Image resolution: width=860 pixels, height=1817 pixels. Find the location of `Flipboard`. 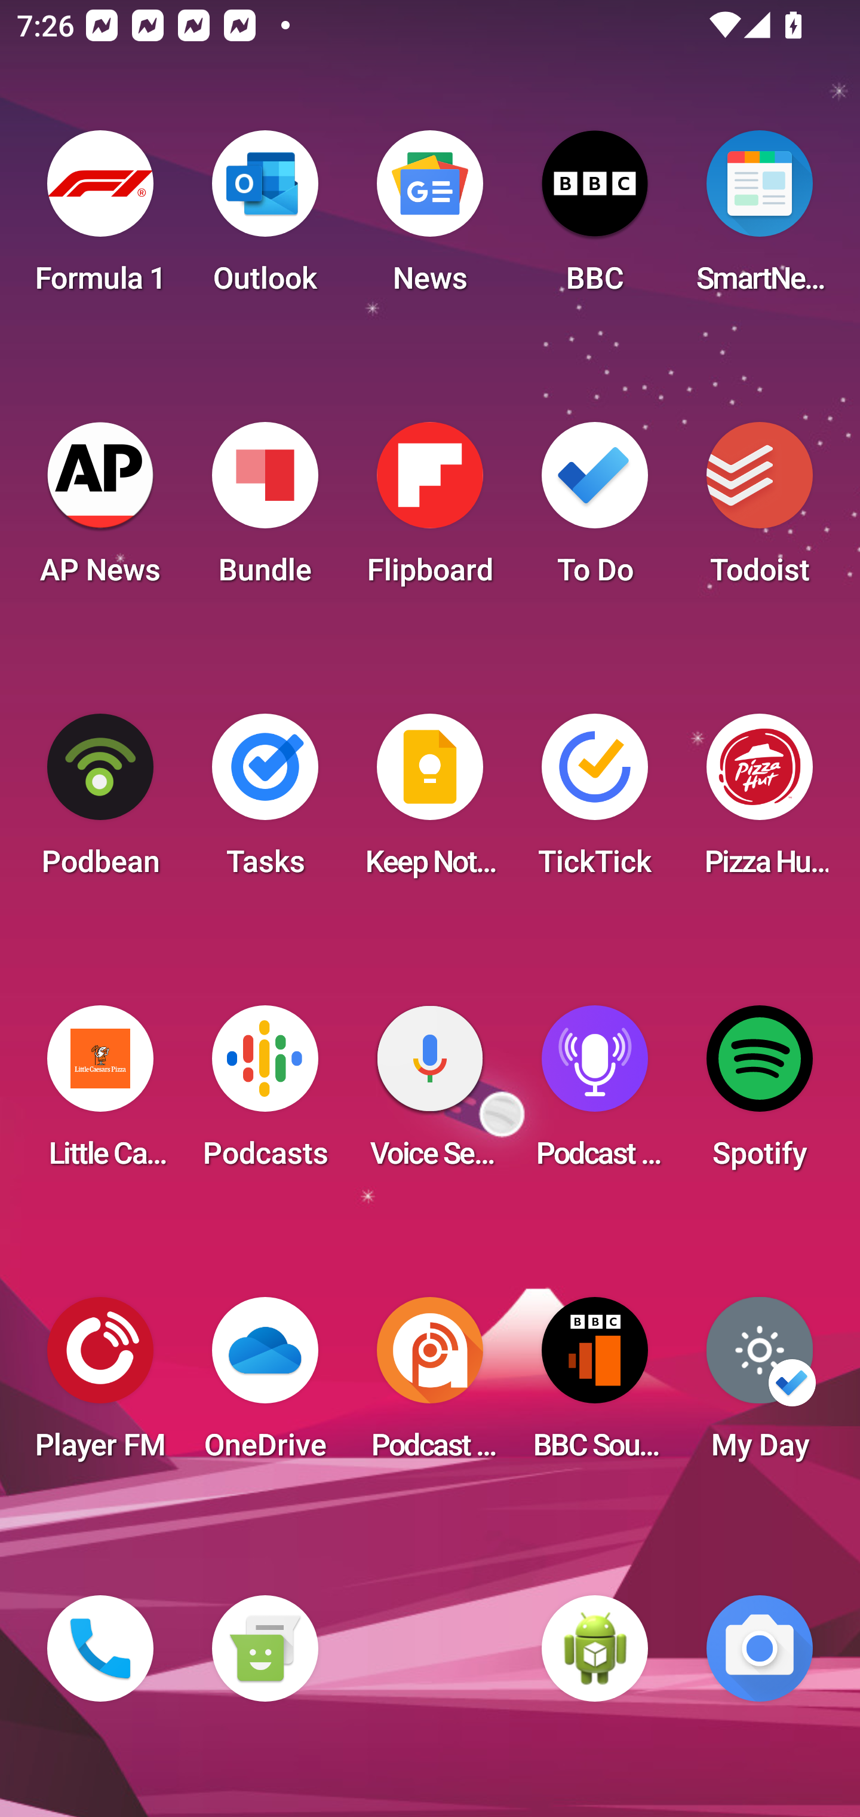

Flipboard is located at coordinates (430, 510).